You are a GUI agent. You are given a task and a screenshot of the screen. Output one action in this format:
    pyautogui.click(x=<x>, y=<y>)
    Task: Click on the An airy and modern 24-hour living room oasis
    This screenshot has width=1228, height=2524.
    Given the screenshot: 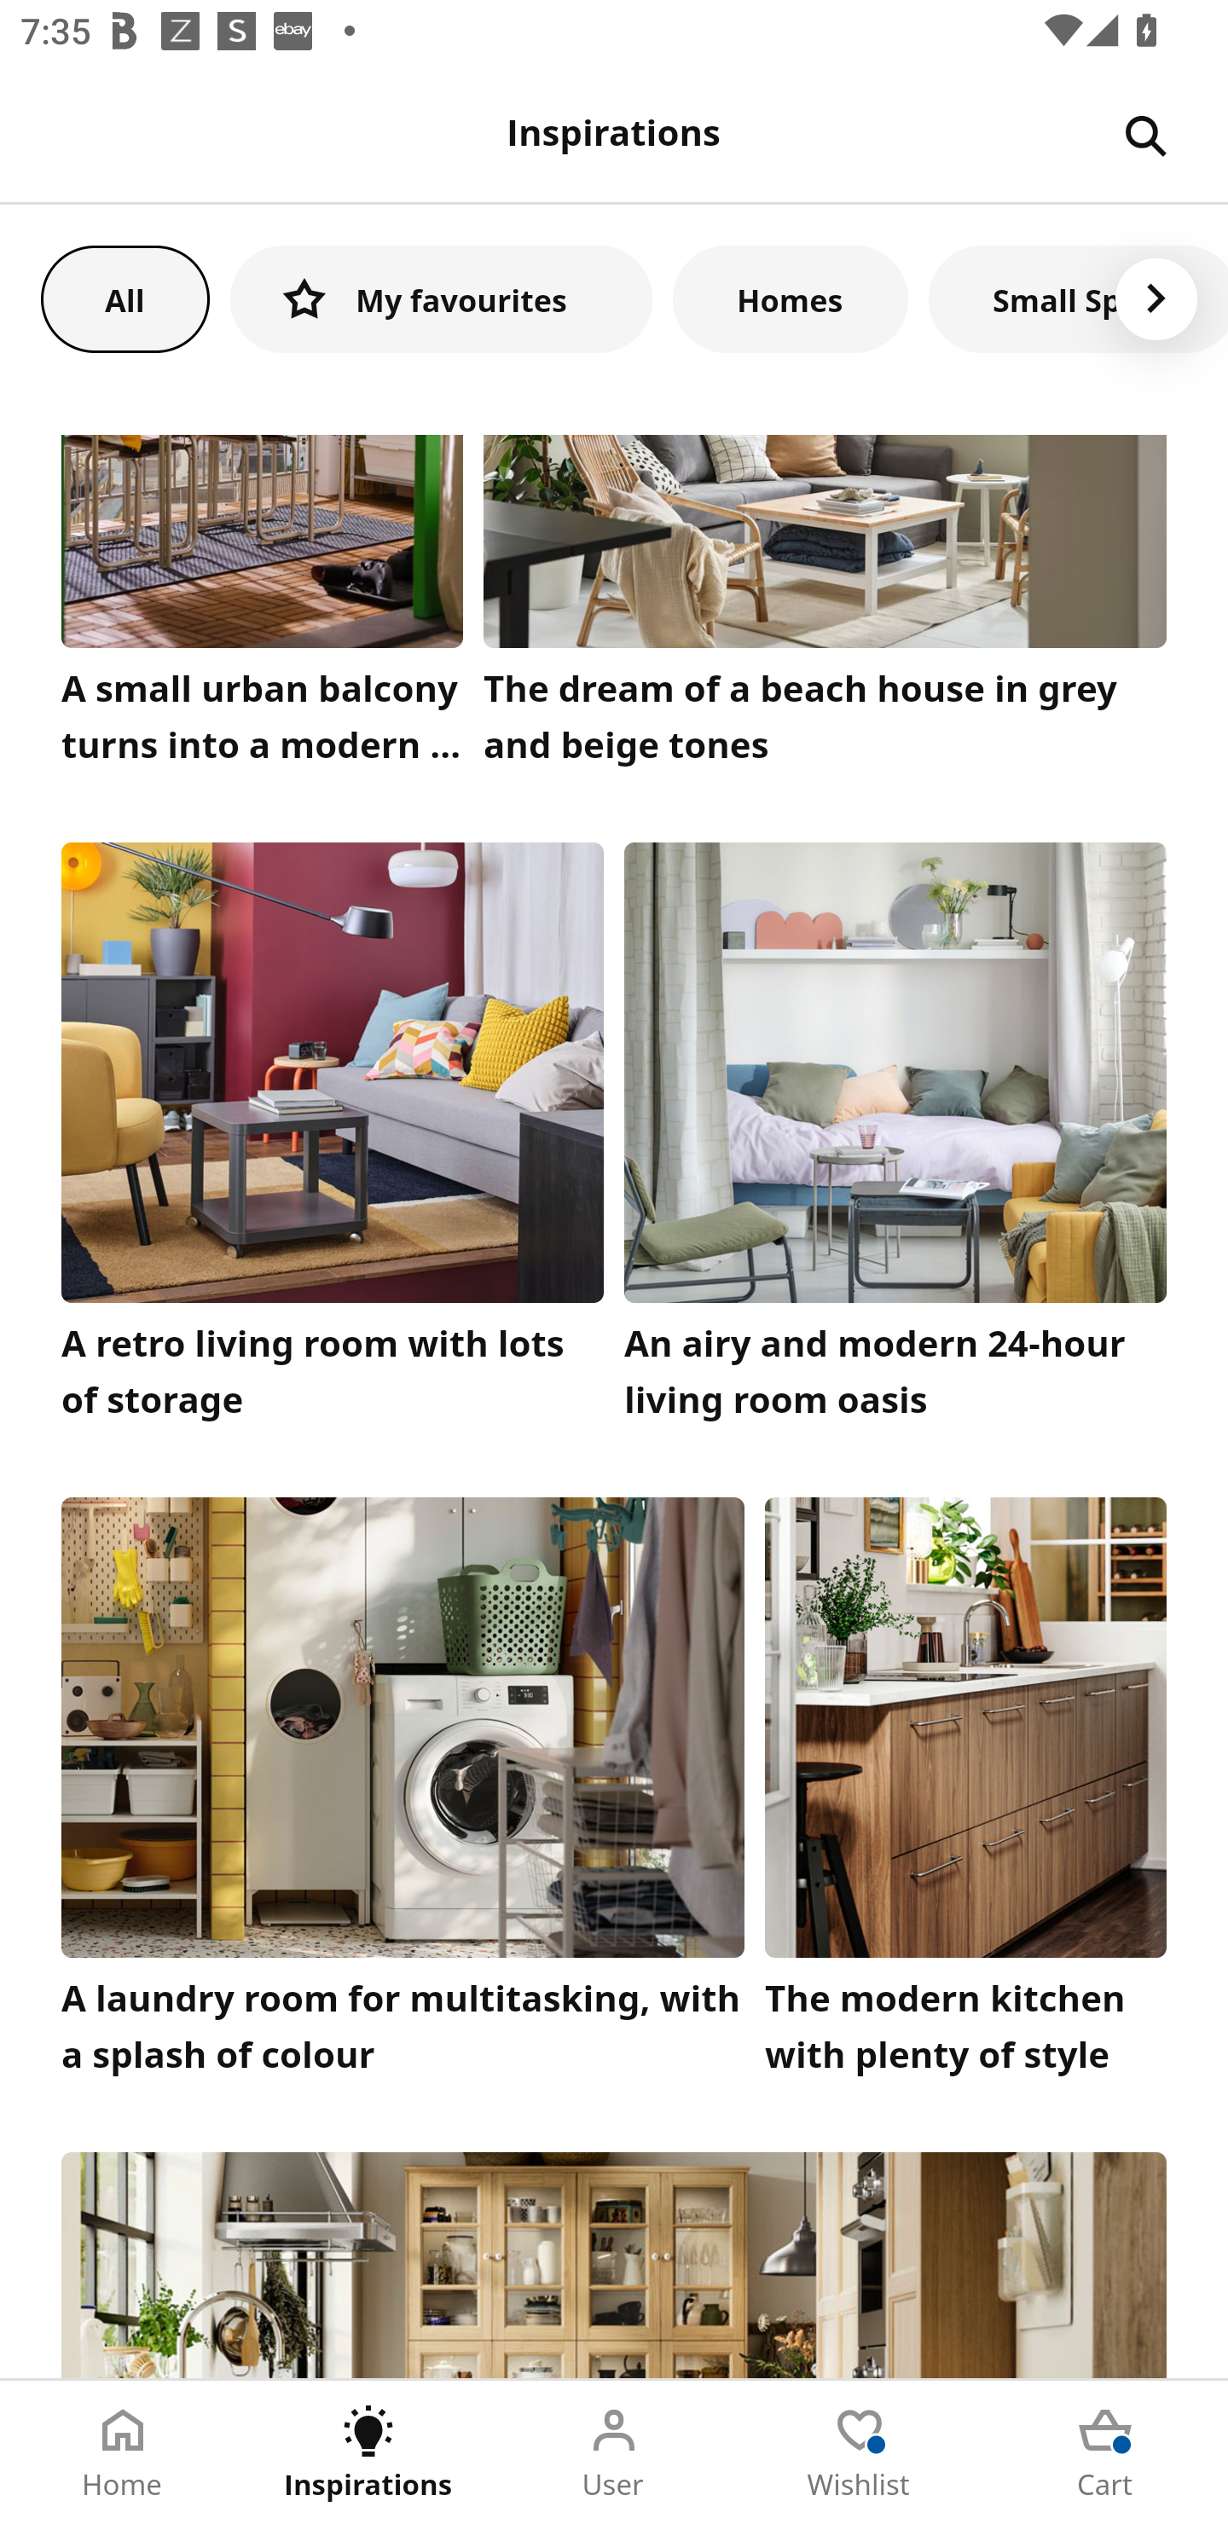 What is the action you would take?
    pyautogui.click(x=895, y=1139)
    